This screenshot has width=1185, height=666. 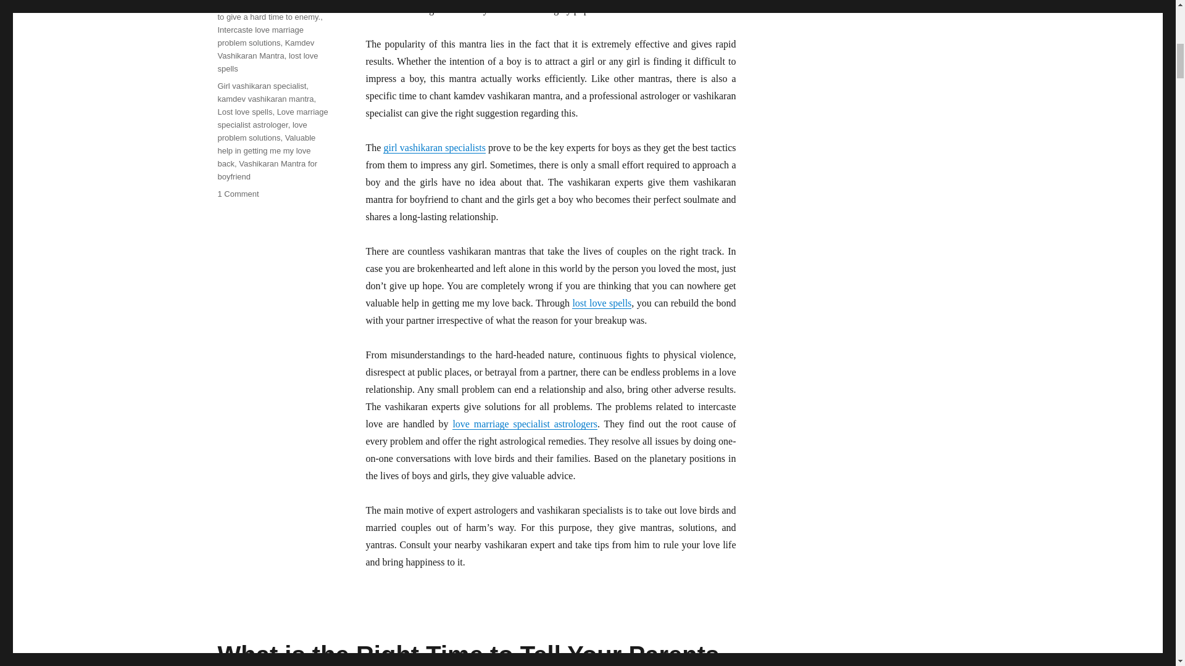 What do you see at coordinates (262, 131) in the screenshot?
I see `love problem solutions` at bounding box center [262, 131].